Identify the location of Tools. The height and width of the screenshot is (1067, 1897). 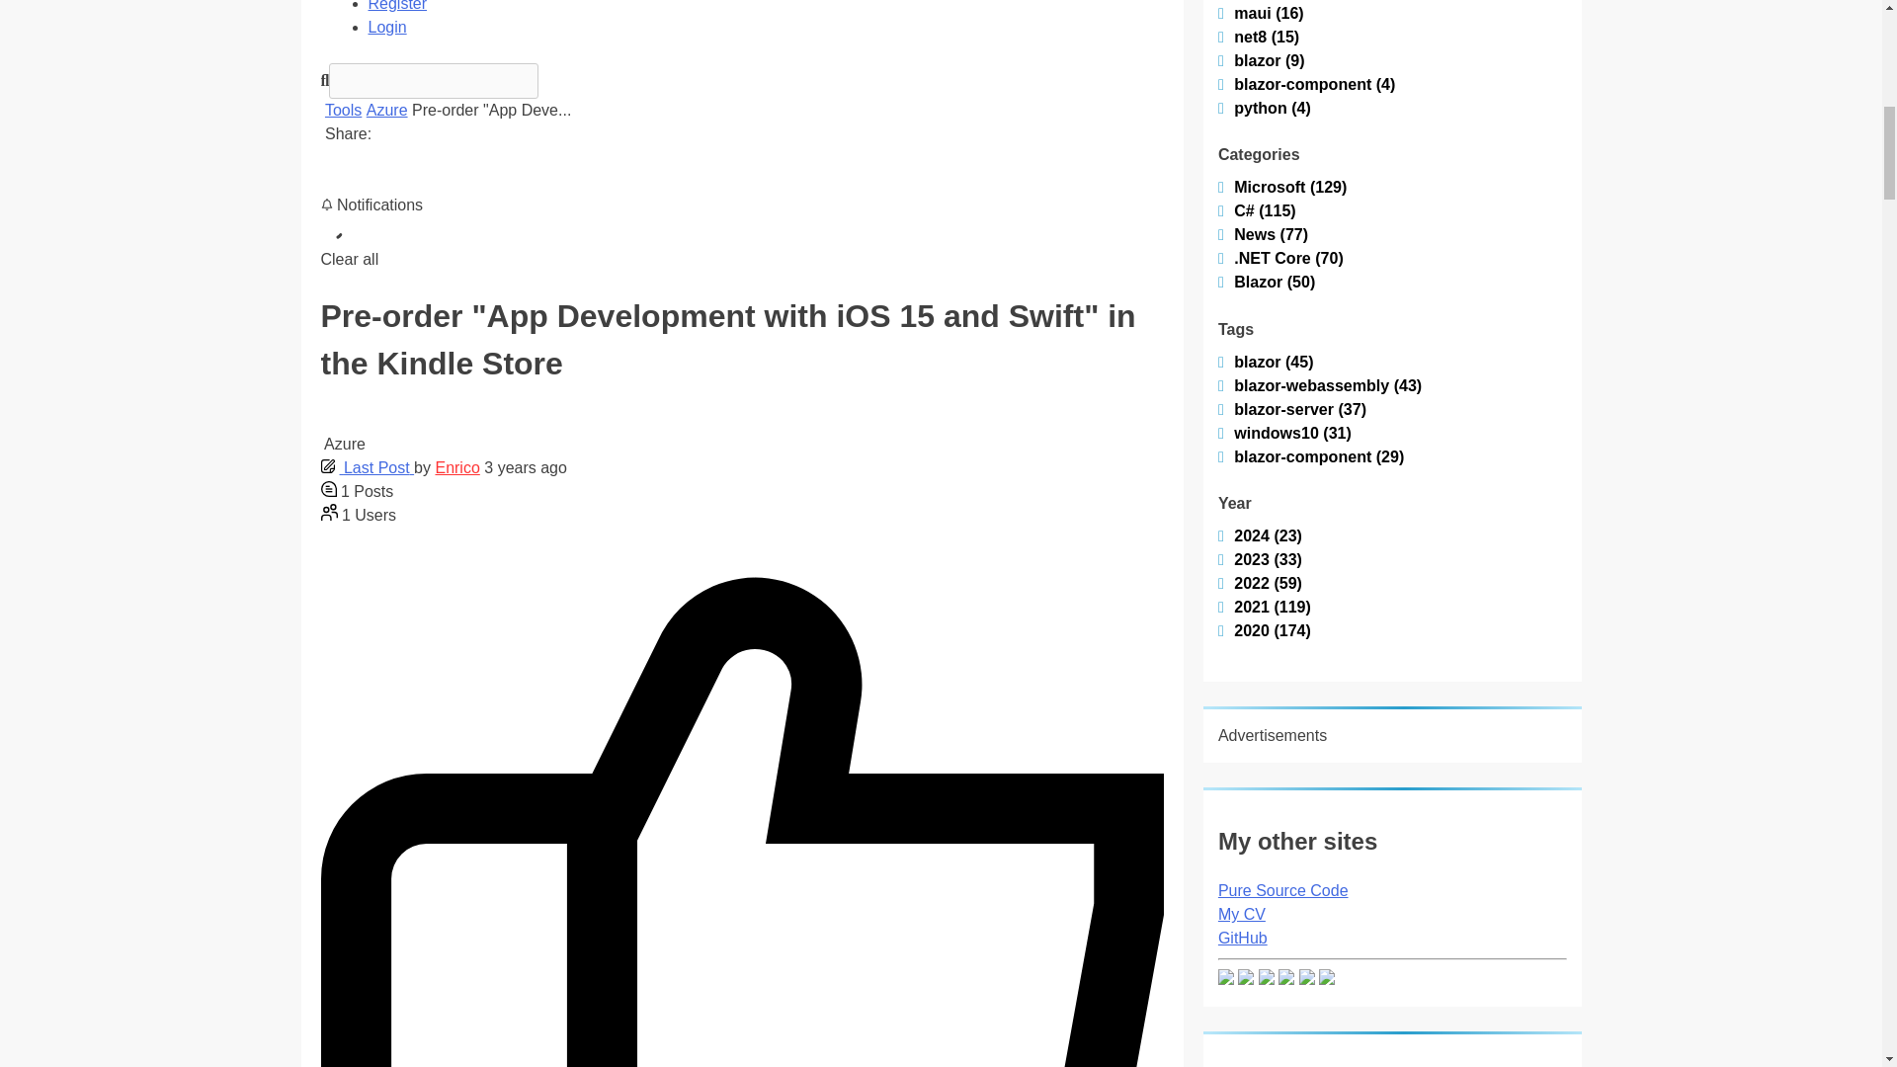
(343, 109).